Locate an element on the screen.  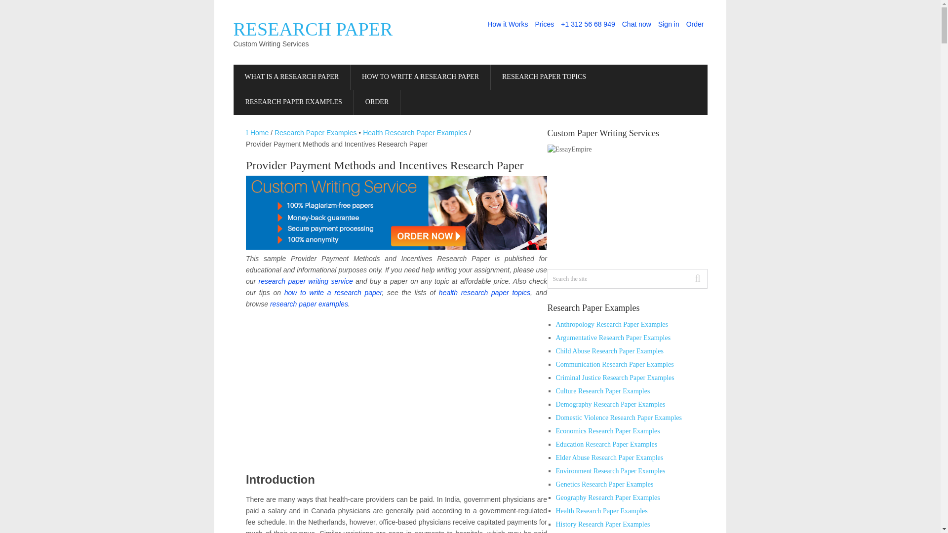
RESEARCH PAPER is located at coordinates (313, 29).